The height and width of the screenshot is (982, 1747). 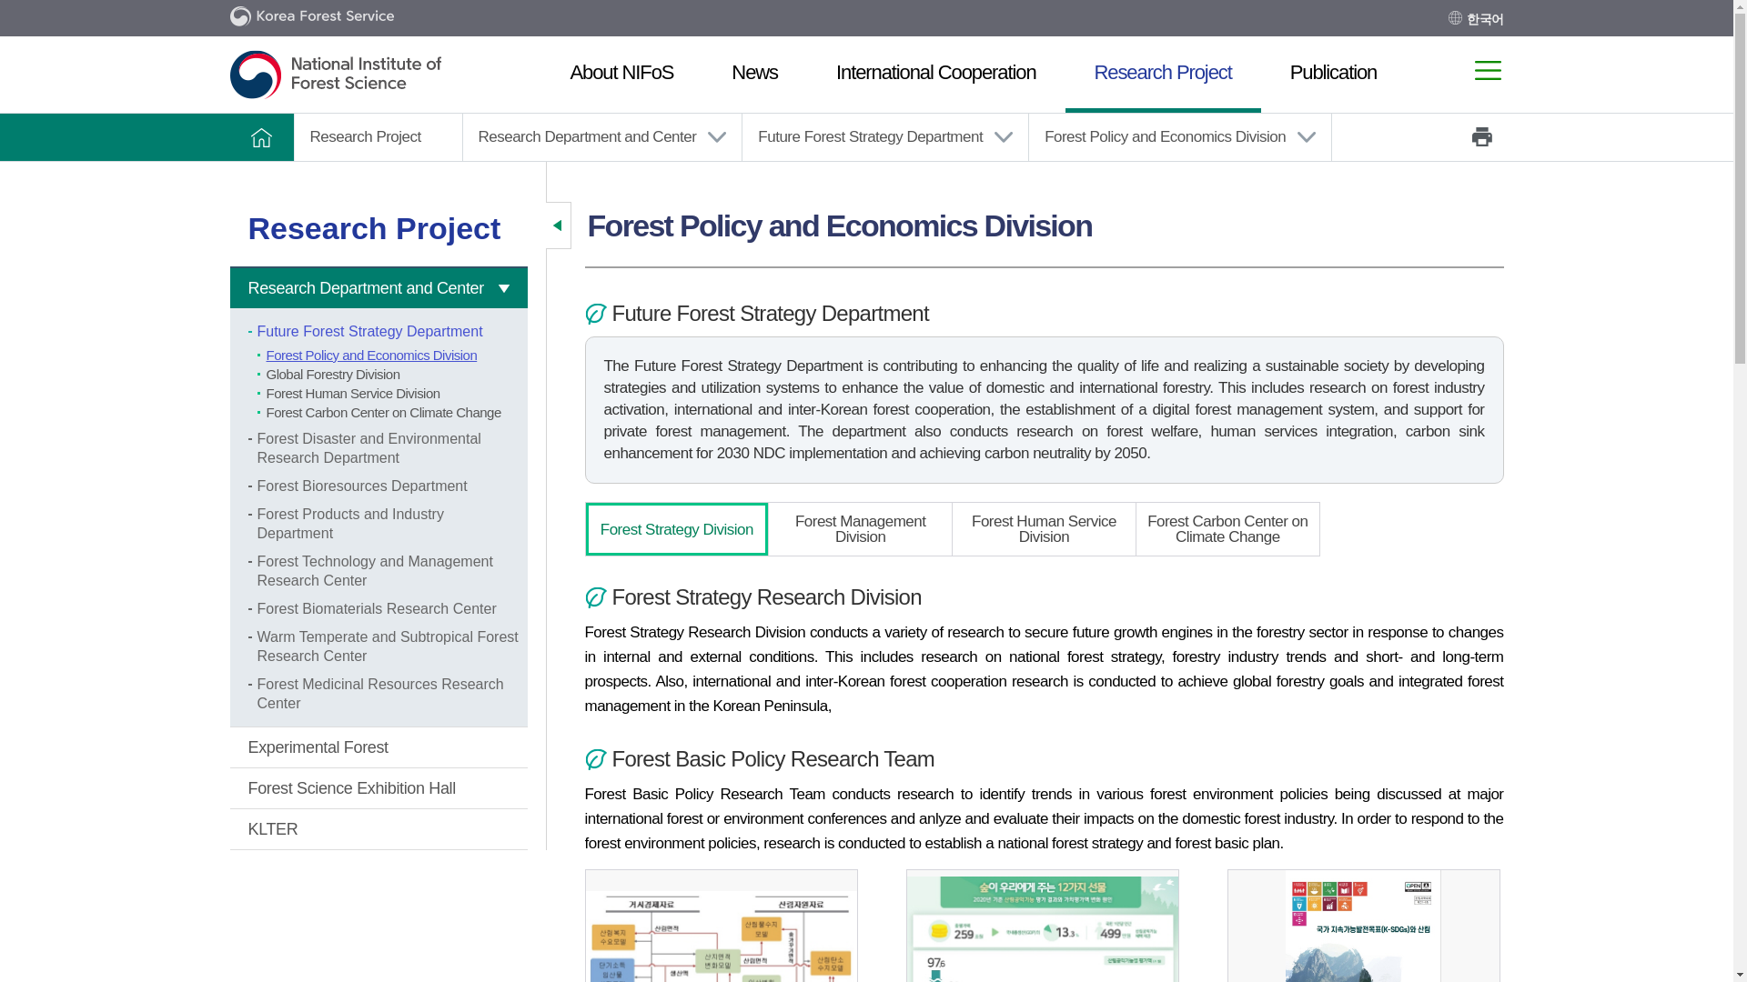 What do you see at coordinates (936, 75) in the screenshot?
I see `International Cooperation` at bounding box center [936, 75].